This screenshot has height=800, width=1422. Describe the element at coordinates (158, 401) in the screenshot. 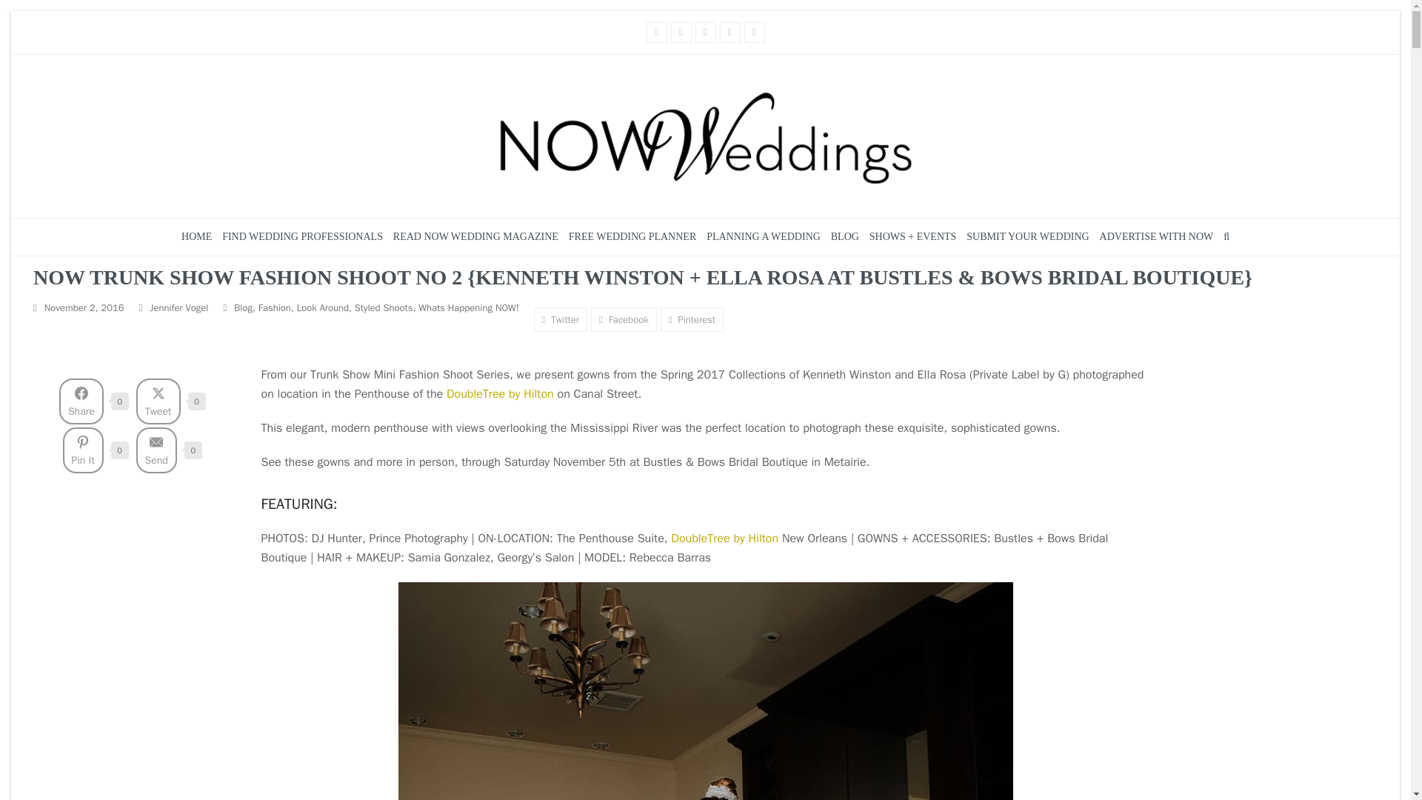

I see `Share on Tweet` at that location.